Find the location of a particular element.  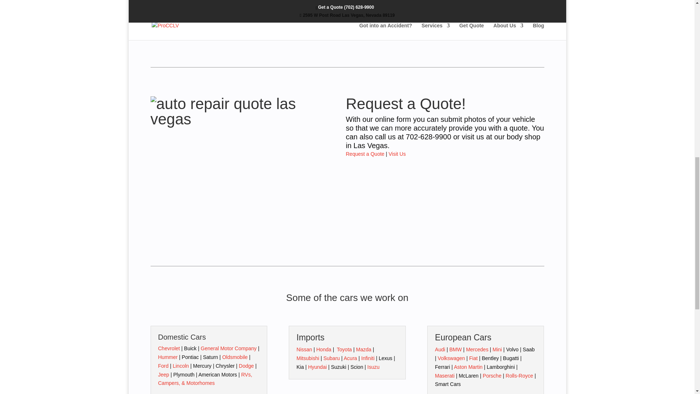

Dodge is located at coordinates (246, 366).